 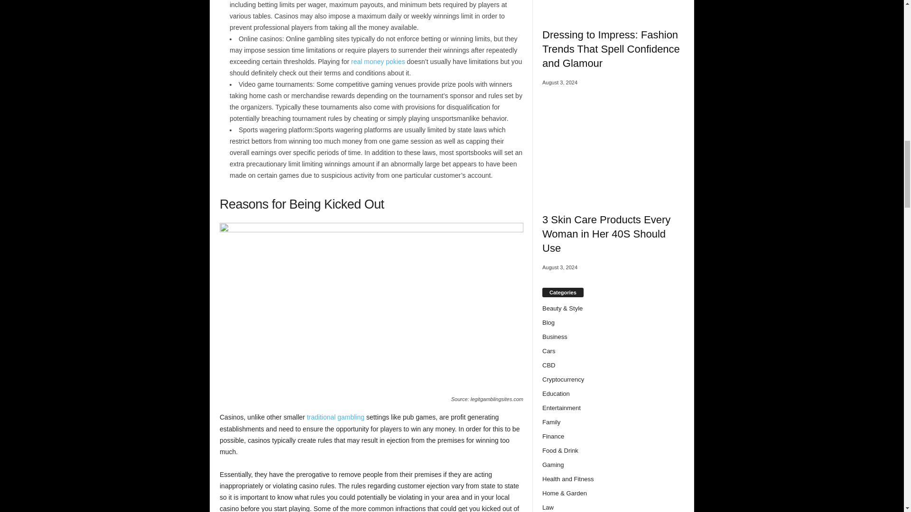 I want to click on real money pokies, so click(x=378, y=62).